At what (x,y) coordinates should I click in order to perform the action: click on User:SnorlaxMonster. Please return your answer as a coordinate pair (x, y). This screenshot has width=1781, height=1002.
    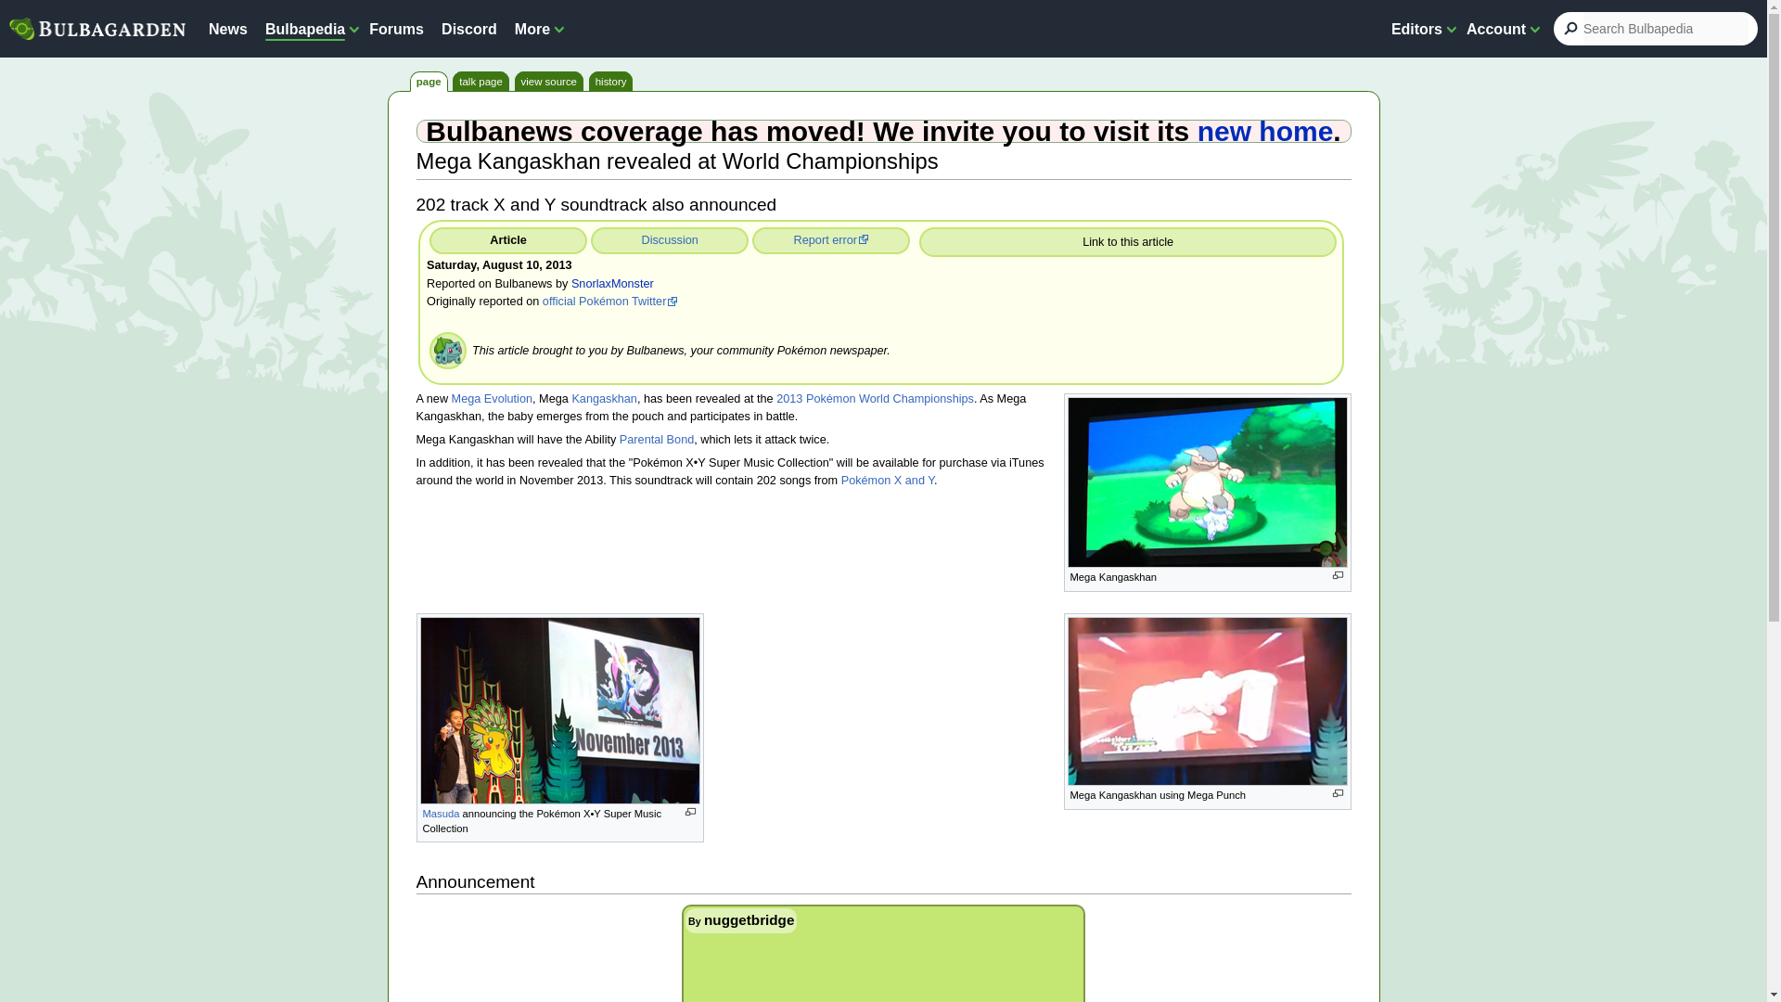
    Looking at the image, I should click on (612, 284).